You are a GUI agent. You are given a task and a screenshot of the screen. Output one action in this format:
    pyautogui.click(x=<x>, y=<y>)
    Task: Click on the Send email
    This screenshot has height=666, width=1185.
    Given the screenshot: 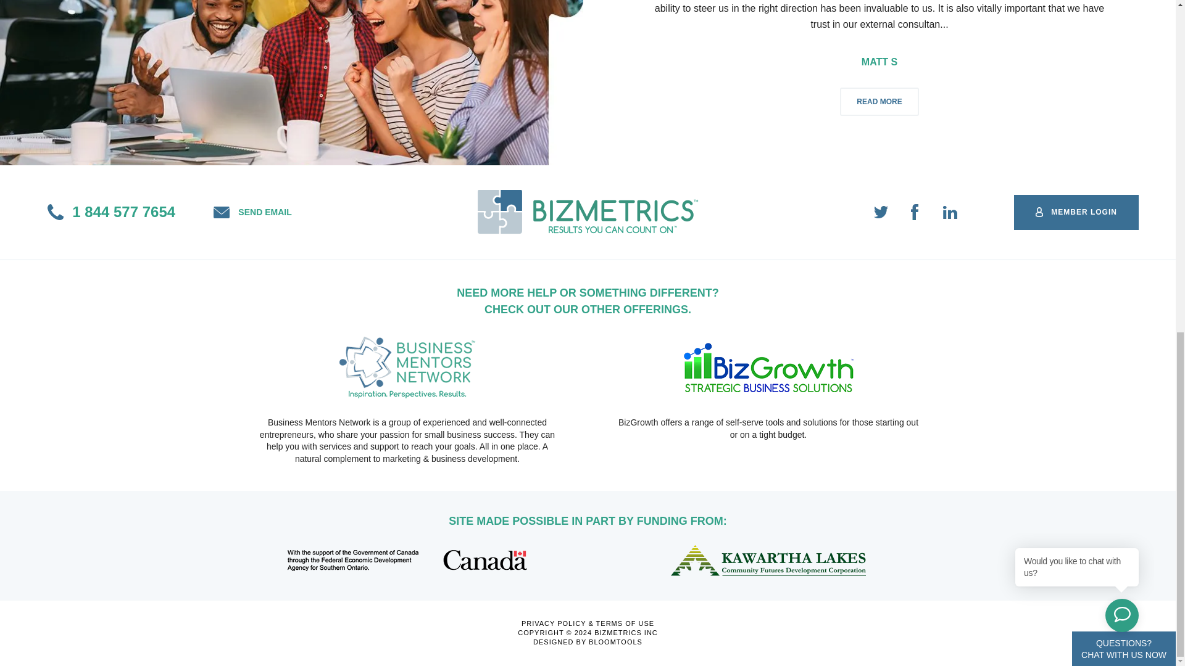 What is the action you would take?
    pyautogui.click(x=252, y=212)
    